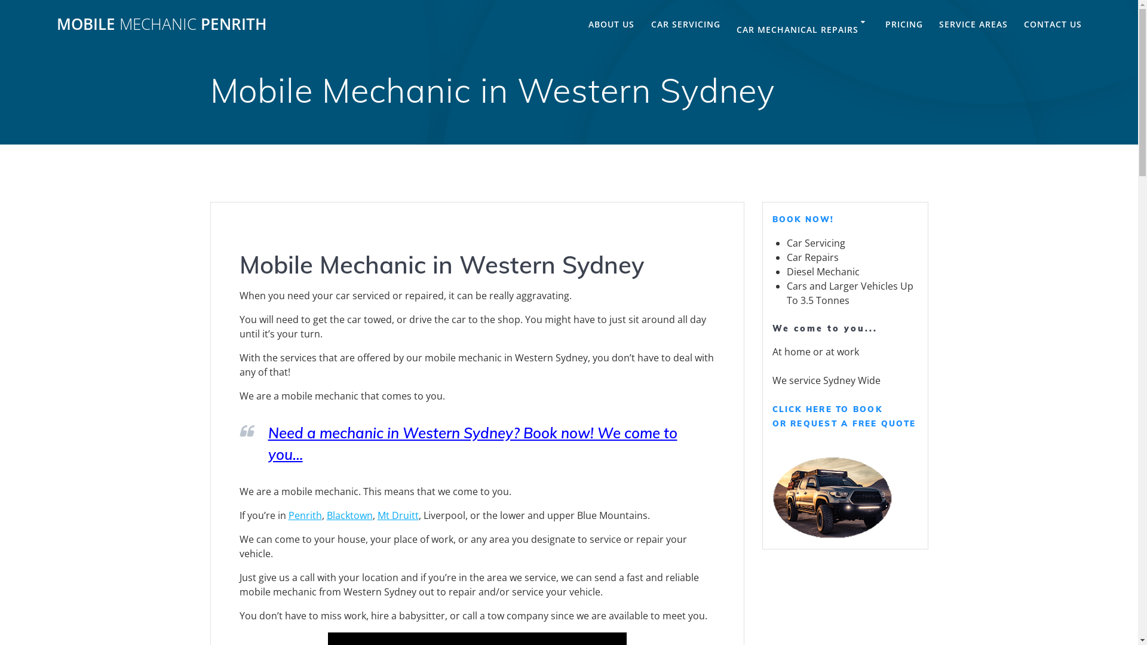  What do you see at coordinates (686, 24) in the screenshot?
I see `CAR SERVICING` at bounding box center [686, 24].